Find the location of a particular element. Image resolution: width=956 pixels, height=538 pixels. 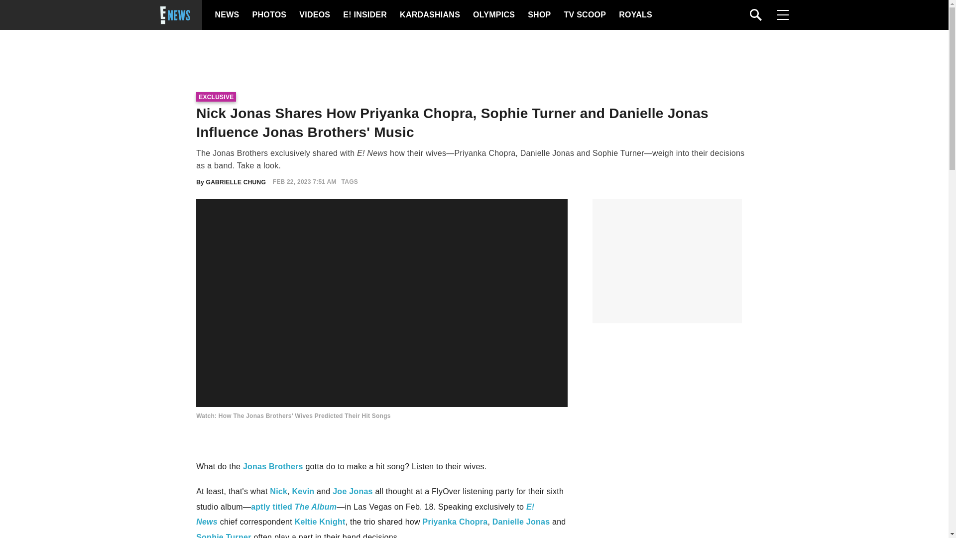

E! News is located at coordinates (365, 514).